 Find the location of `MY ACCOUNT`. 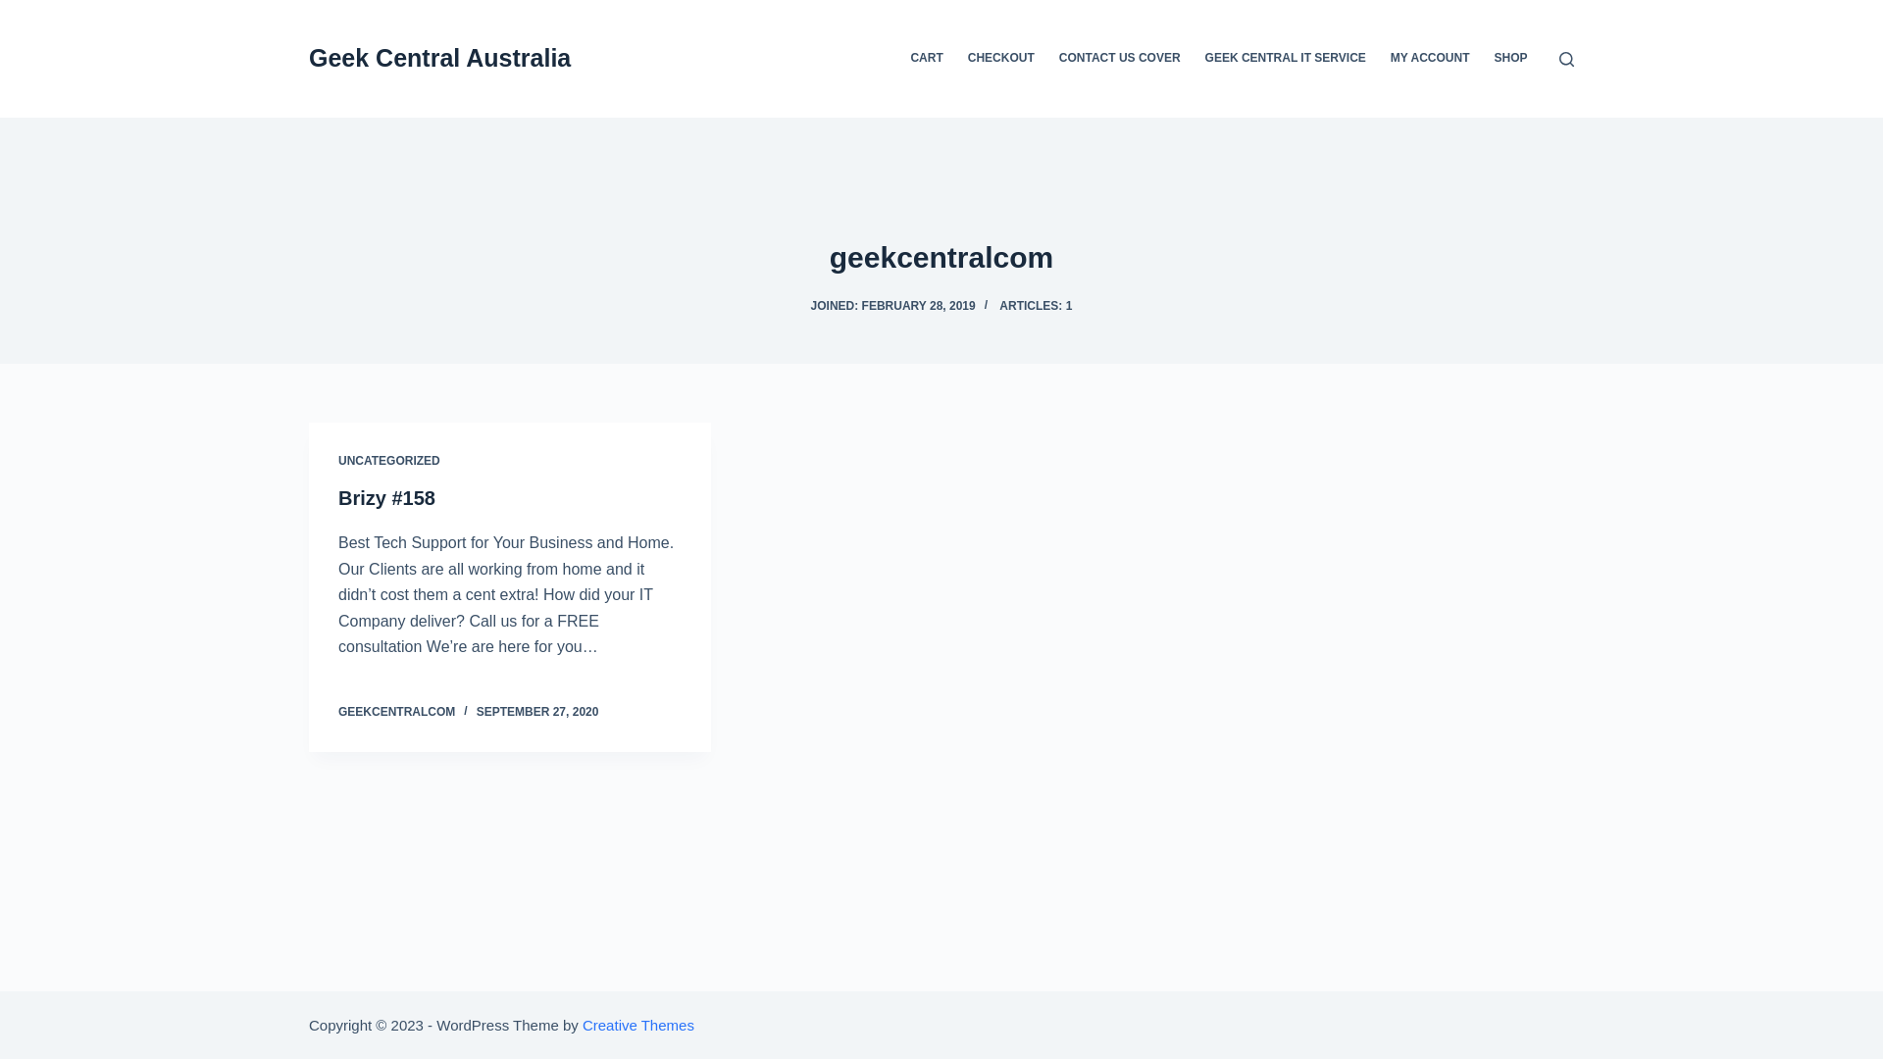

MY ACCOUNT is located at coordinates (1430, 59).